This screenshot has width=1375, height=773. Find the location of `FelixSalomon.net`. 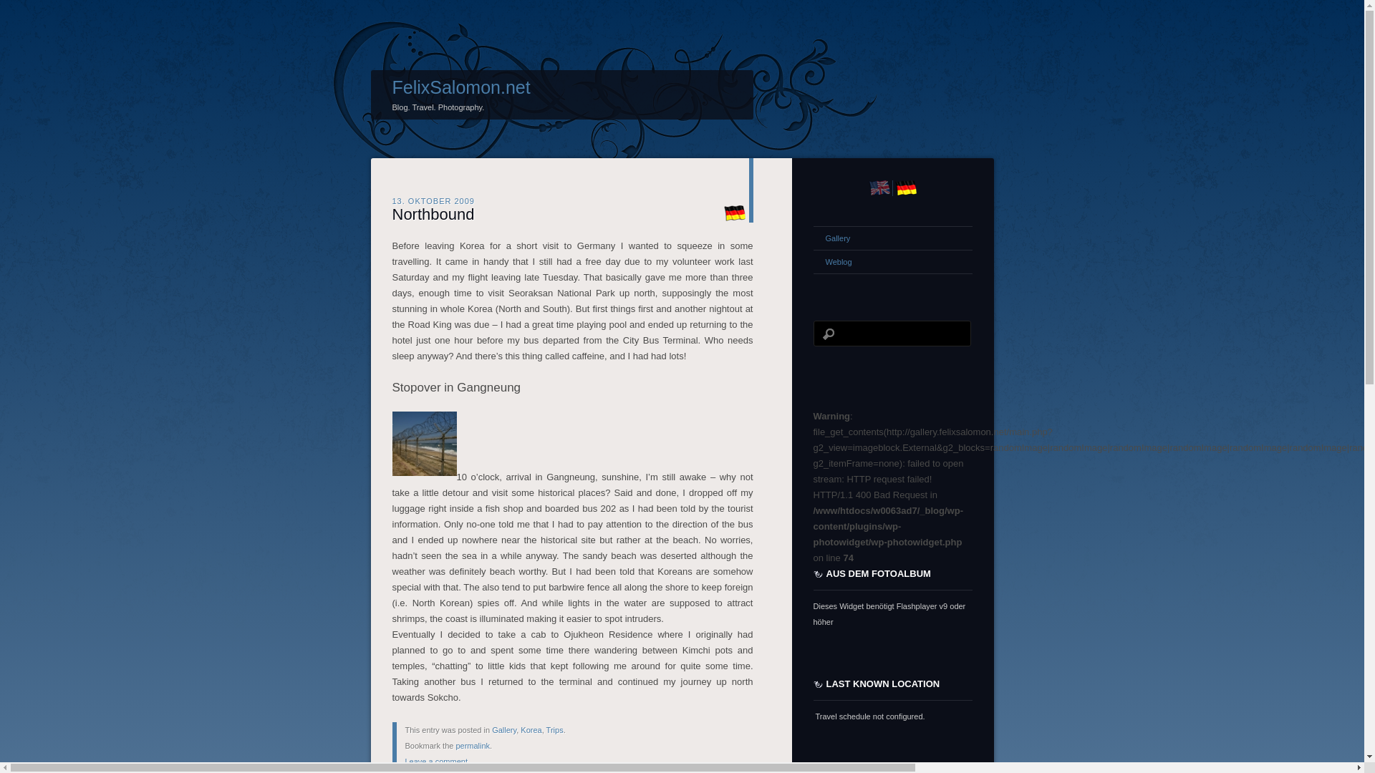

FelixSalomon.net is located at coordinates (461, 87).